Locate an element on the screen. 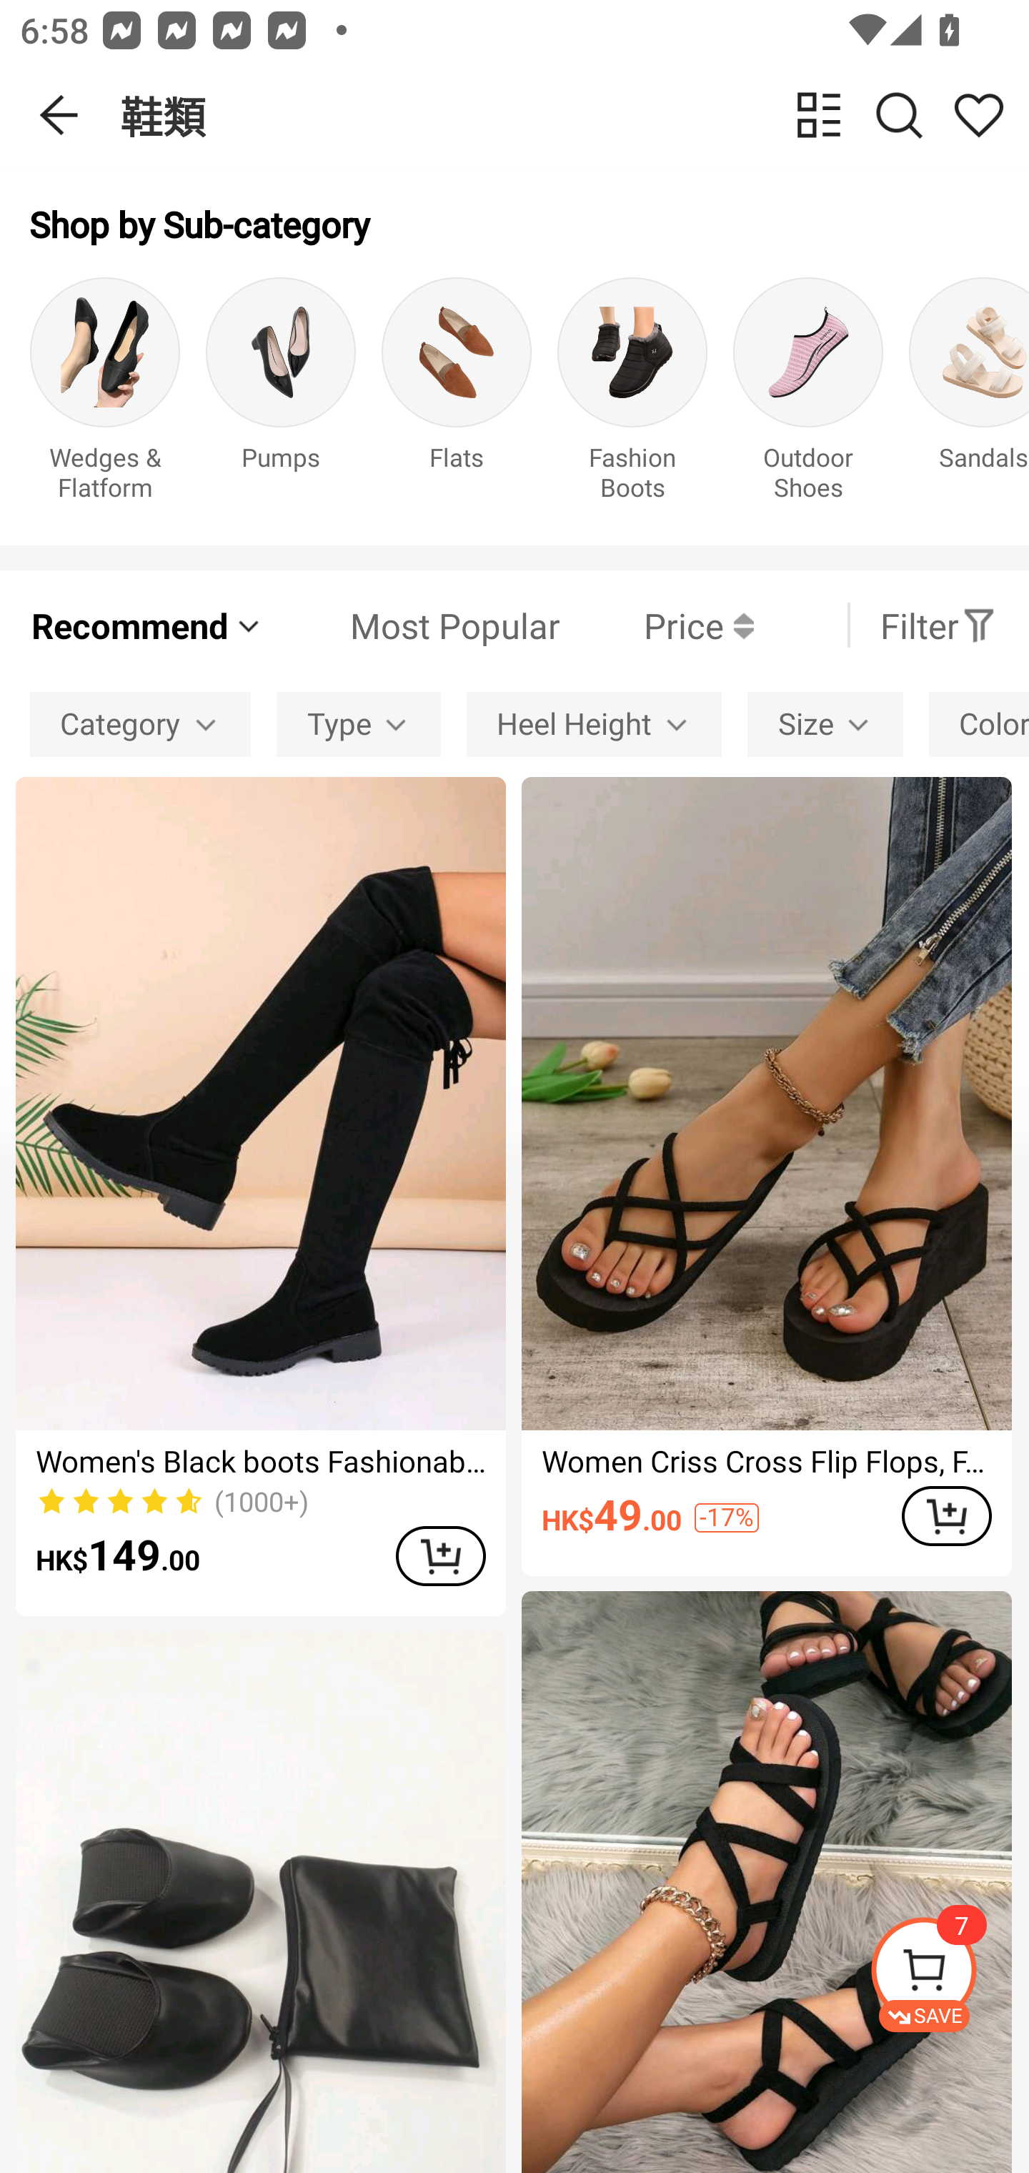 The image size is (1029, 2173). Size is located at coordinates (825, 723).